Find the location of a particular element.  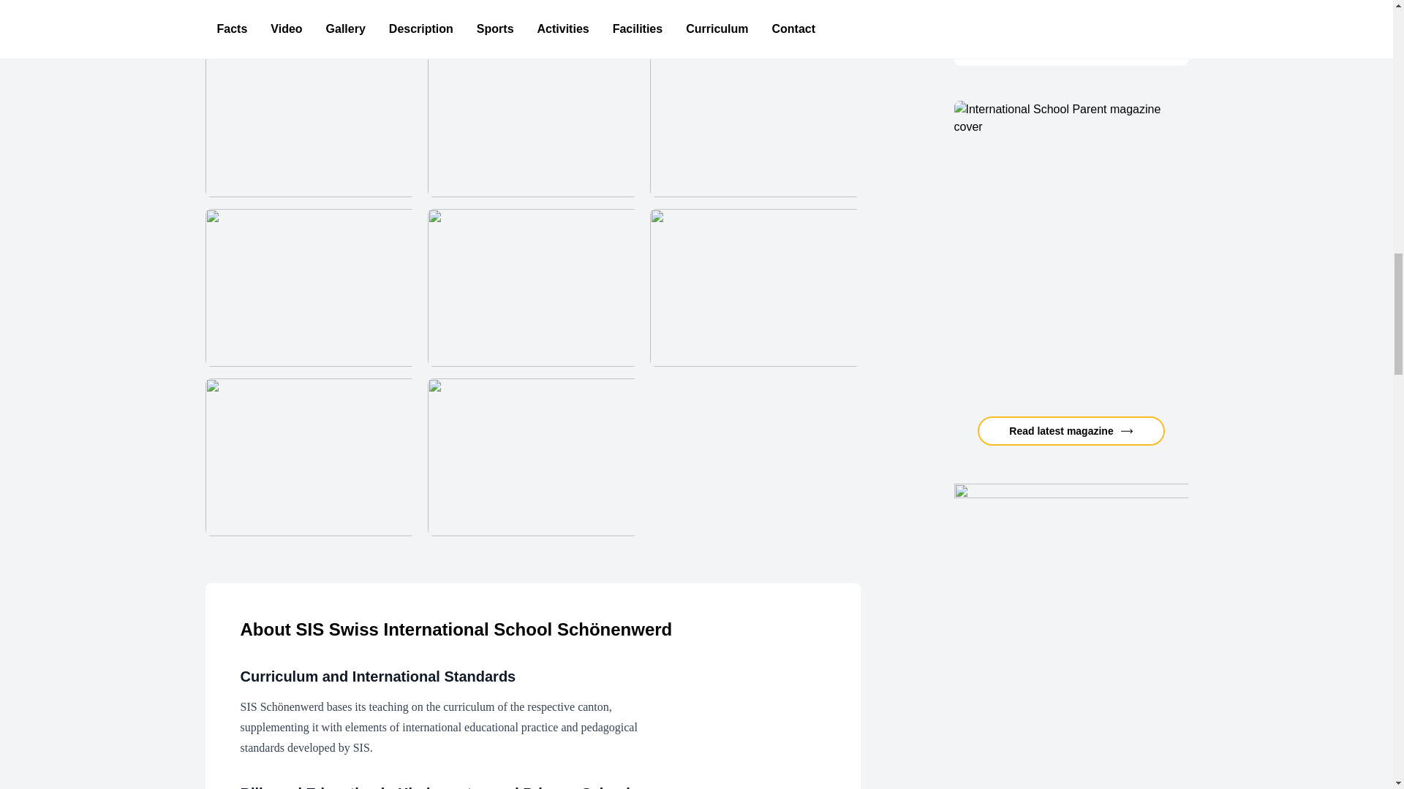

privacy policy is located at coordinates (1079, 37).